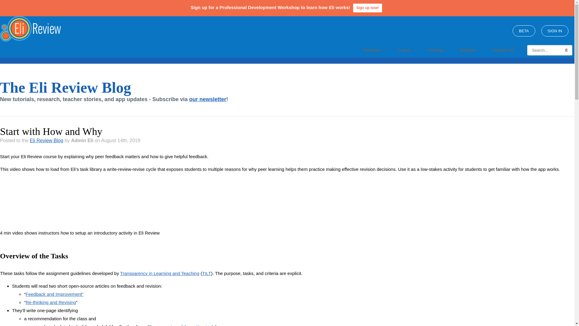 Image resolution: width=579 pixels, height=326 pixels. Describe the element at coordinates (524, 31) in the screenshot. I see `BETA` at that location.